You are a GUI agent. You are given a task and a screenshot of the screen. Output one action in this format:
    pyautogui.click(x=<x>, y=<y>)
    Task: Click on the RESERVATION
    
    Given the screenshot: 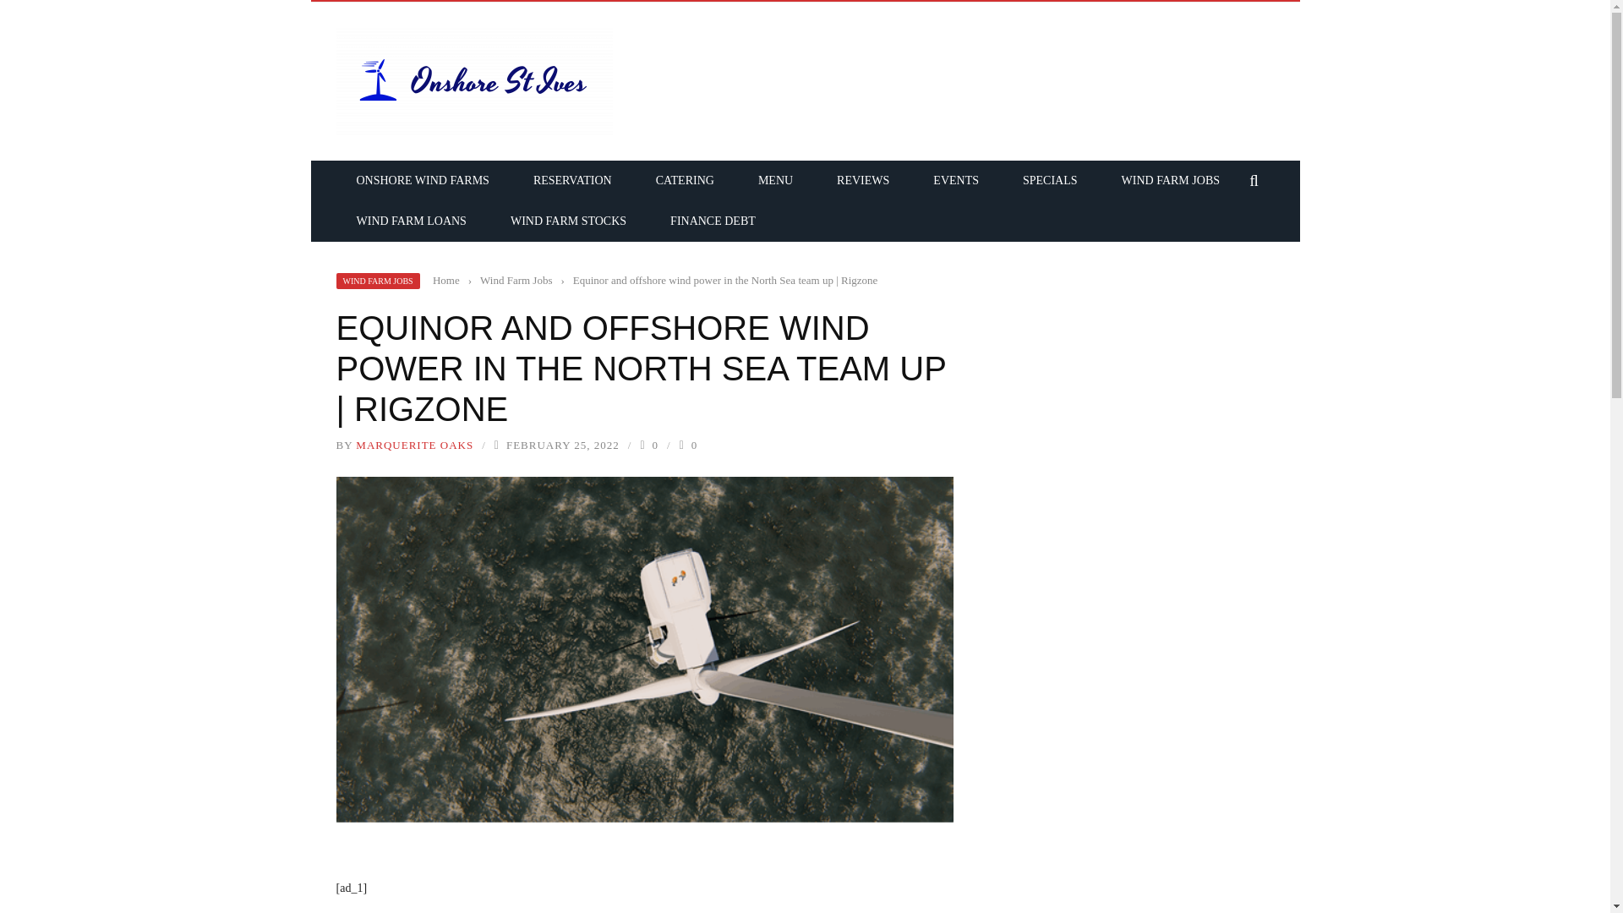 What is the action you would take?
    pyautogui.click(x=572, y=181)
    